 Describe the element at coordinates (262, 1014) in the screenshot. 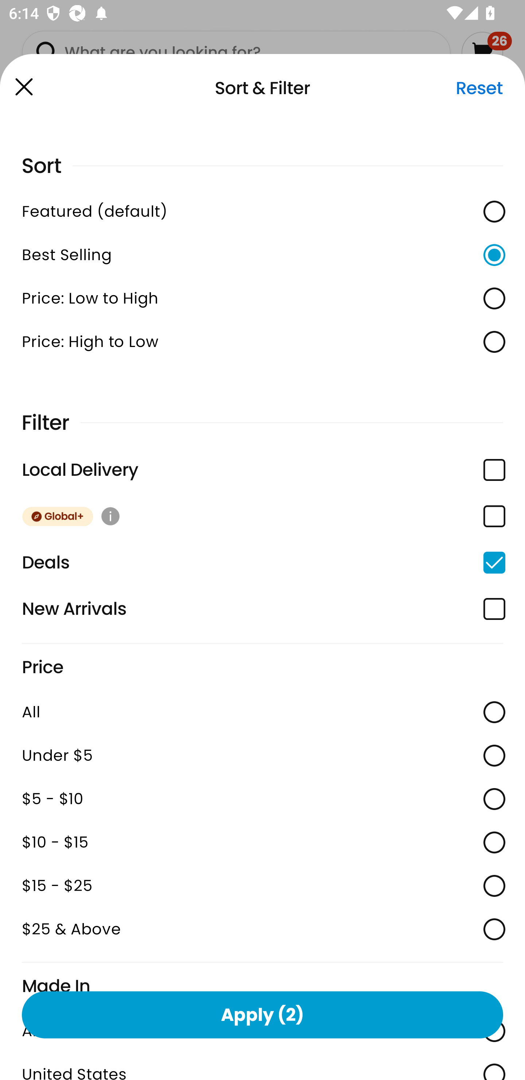

I see `Apply (2)` at that location.